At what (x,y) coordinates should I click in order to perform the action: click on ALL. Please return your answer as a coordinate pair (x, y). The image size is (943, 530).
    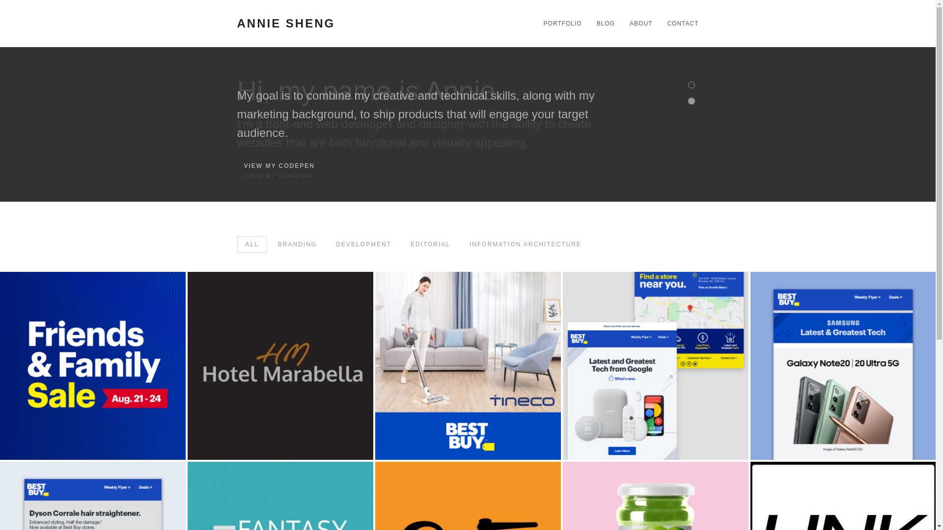
    Looking at the image, I should click on (251, 244).